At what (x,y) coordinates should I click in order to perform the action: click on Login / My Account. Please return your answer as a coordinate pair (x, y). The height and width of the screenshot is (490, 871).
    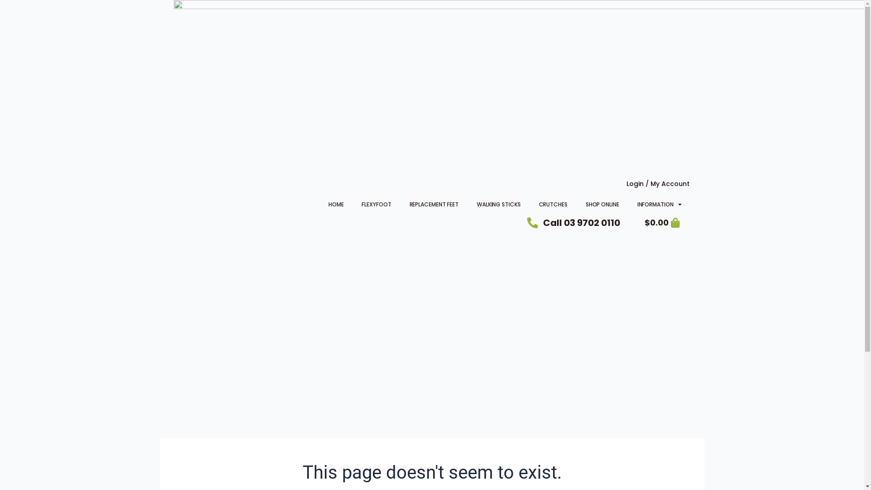
    Looking at the image, I should click on (658, 184).